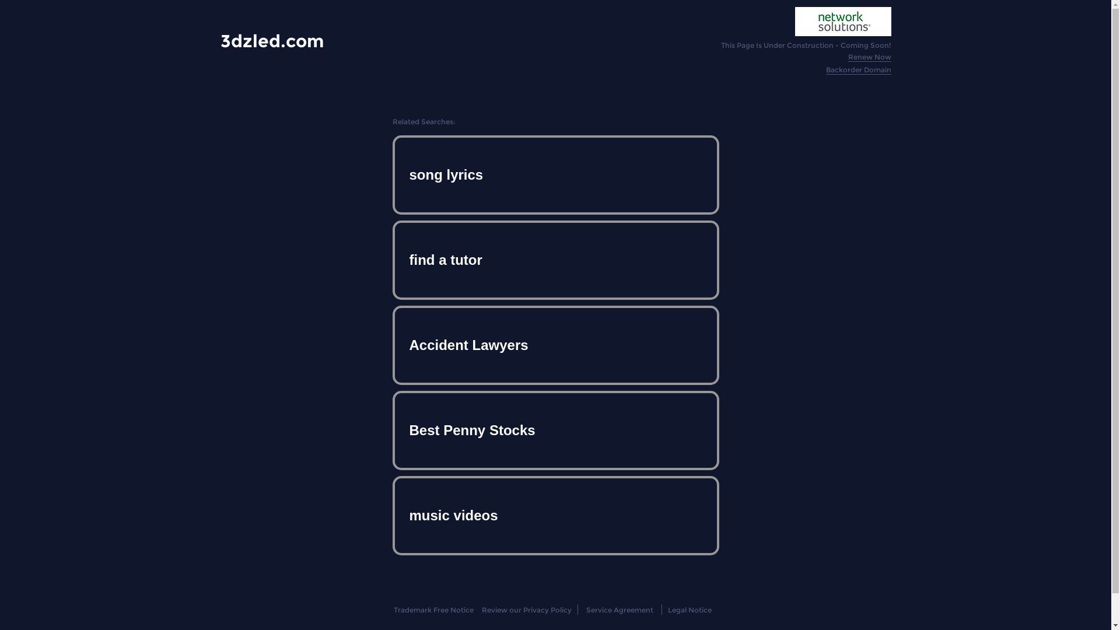  I want to click on 3dzled.com, so click(272, 41).